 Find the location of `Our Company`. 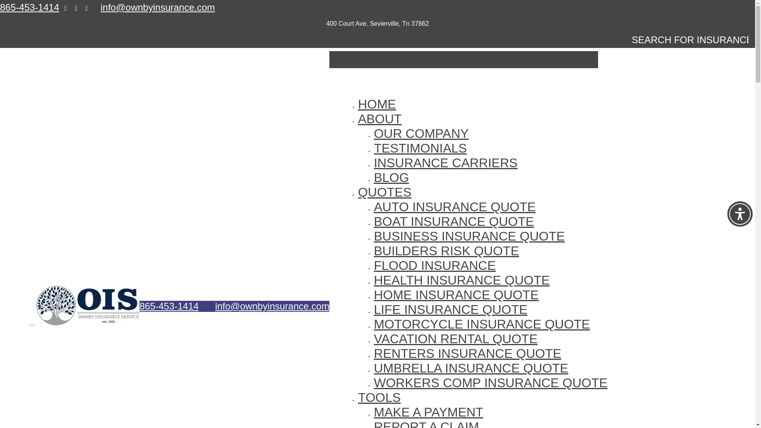

Our Company is located at coordinates (421, 133).